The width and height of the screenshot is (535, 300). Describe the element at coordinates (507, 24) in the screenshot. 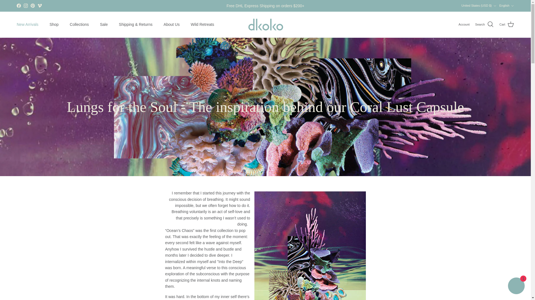

I see `Cart` at that location.